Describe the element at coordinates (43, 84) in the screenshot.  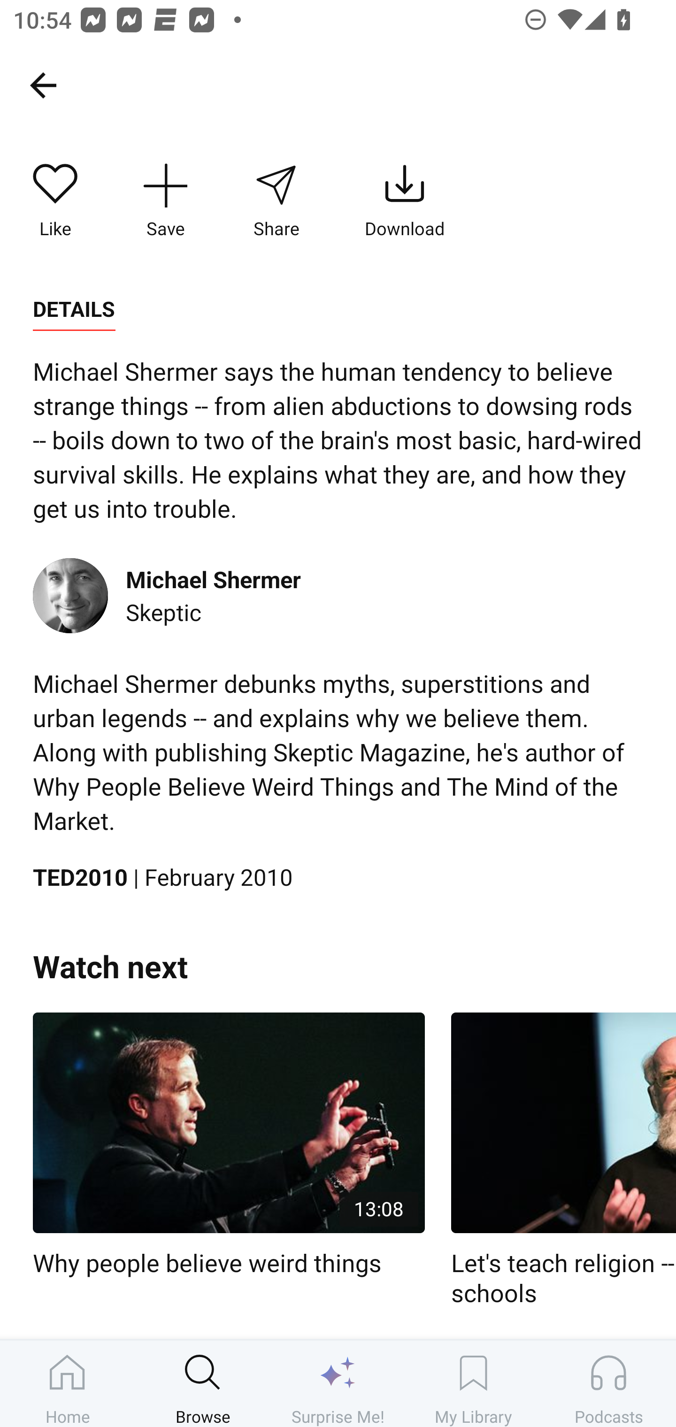
I see `Search, back` at that location.